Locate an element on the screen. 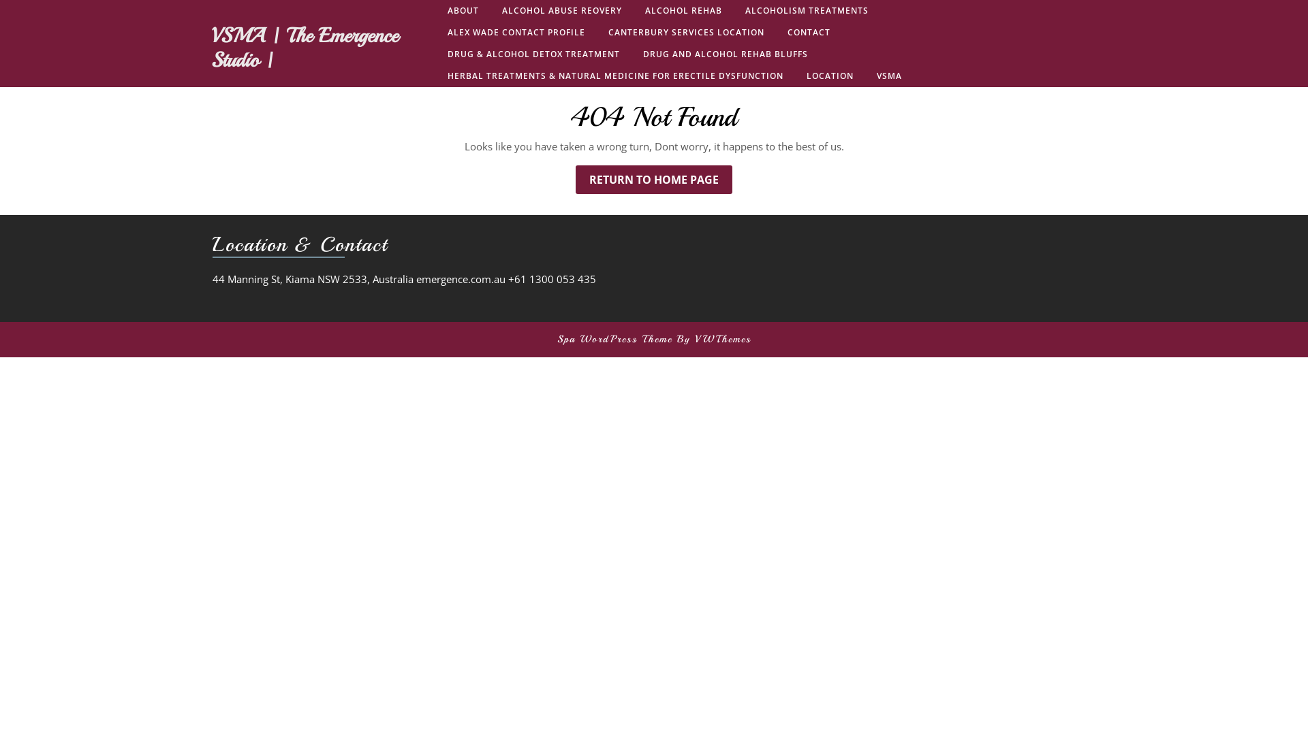 This screenshot has width=1308, height=735. ALCOHOL ABUSE REOVERY is located at coordinates (562, 11).